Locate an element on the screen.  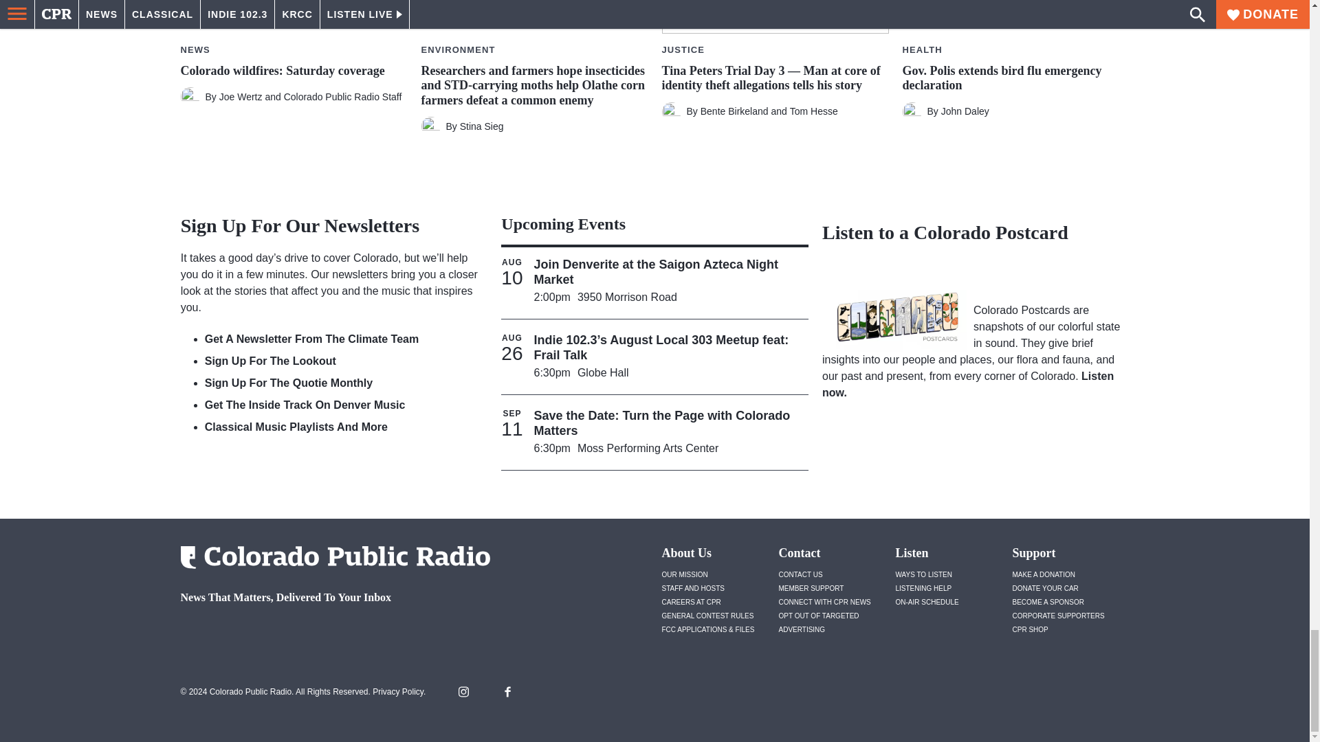
footer is located at coordinates (330, 633).